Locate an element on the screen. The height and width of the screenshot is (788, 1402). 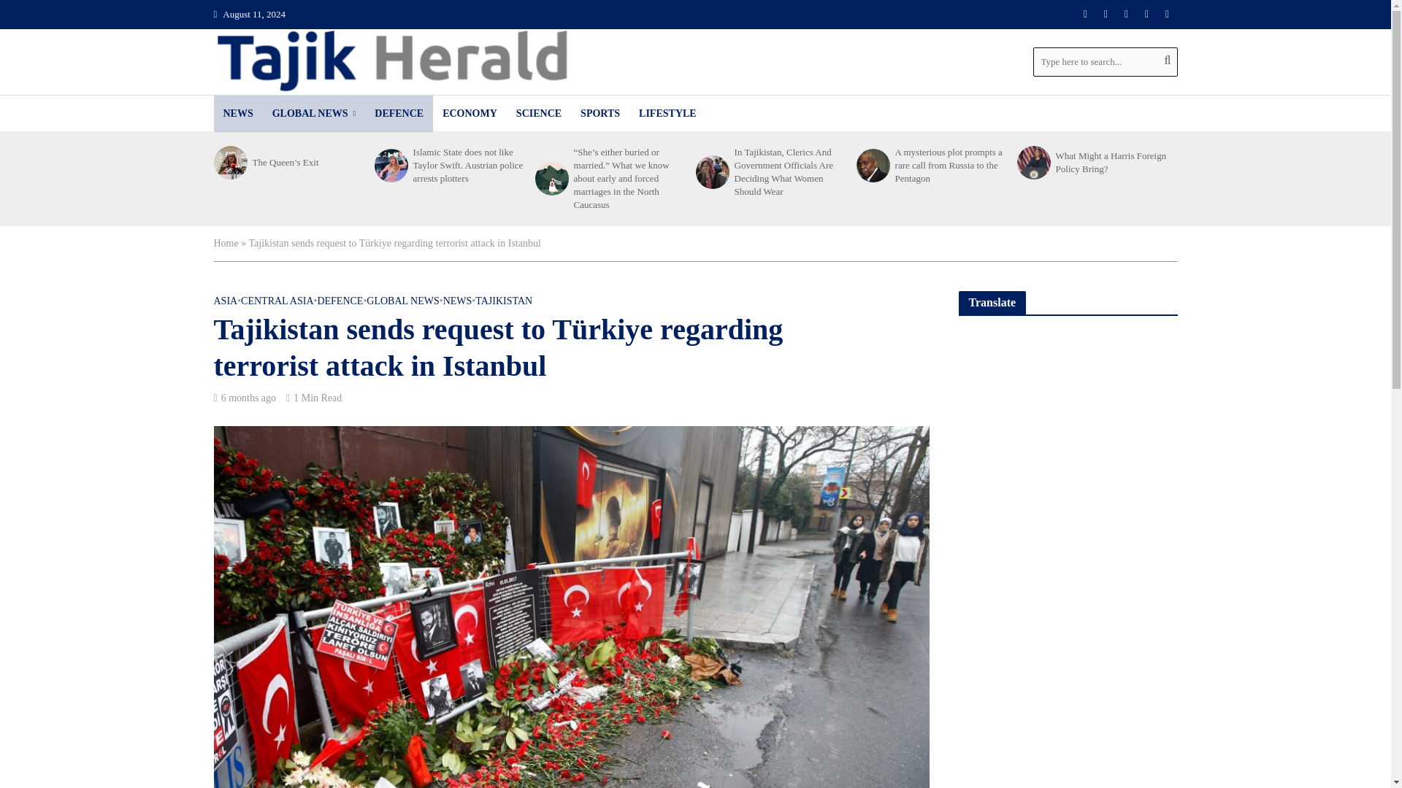
SPORTS is located at coordinates (600, 114).